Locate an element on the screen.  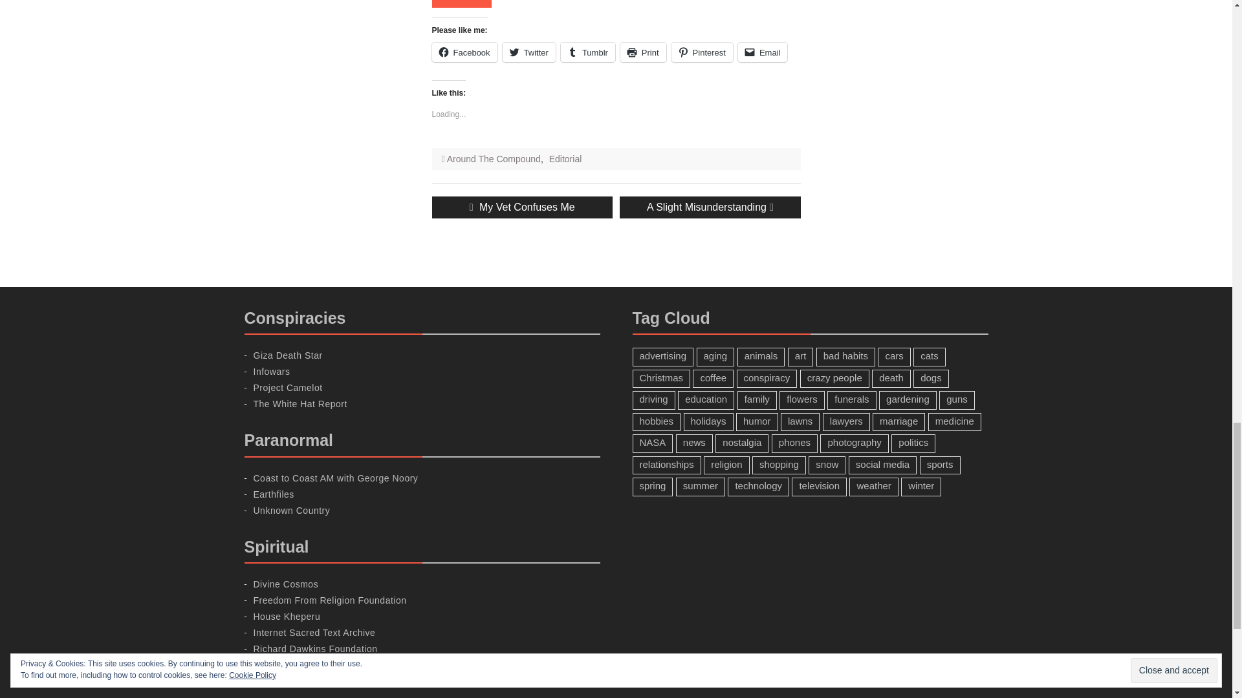
Print is located at coordinates (643, 52).